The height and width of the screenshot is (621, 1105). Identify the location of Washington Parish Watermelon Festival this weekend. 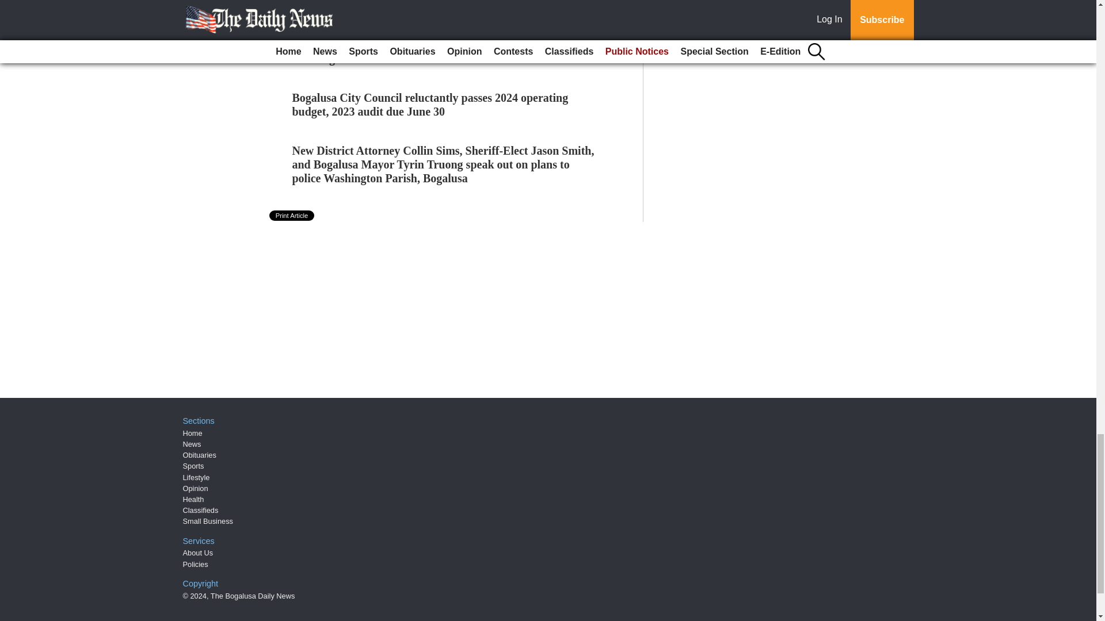
(425, 59).